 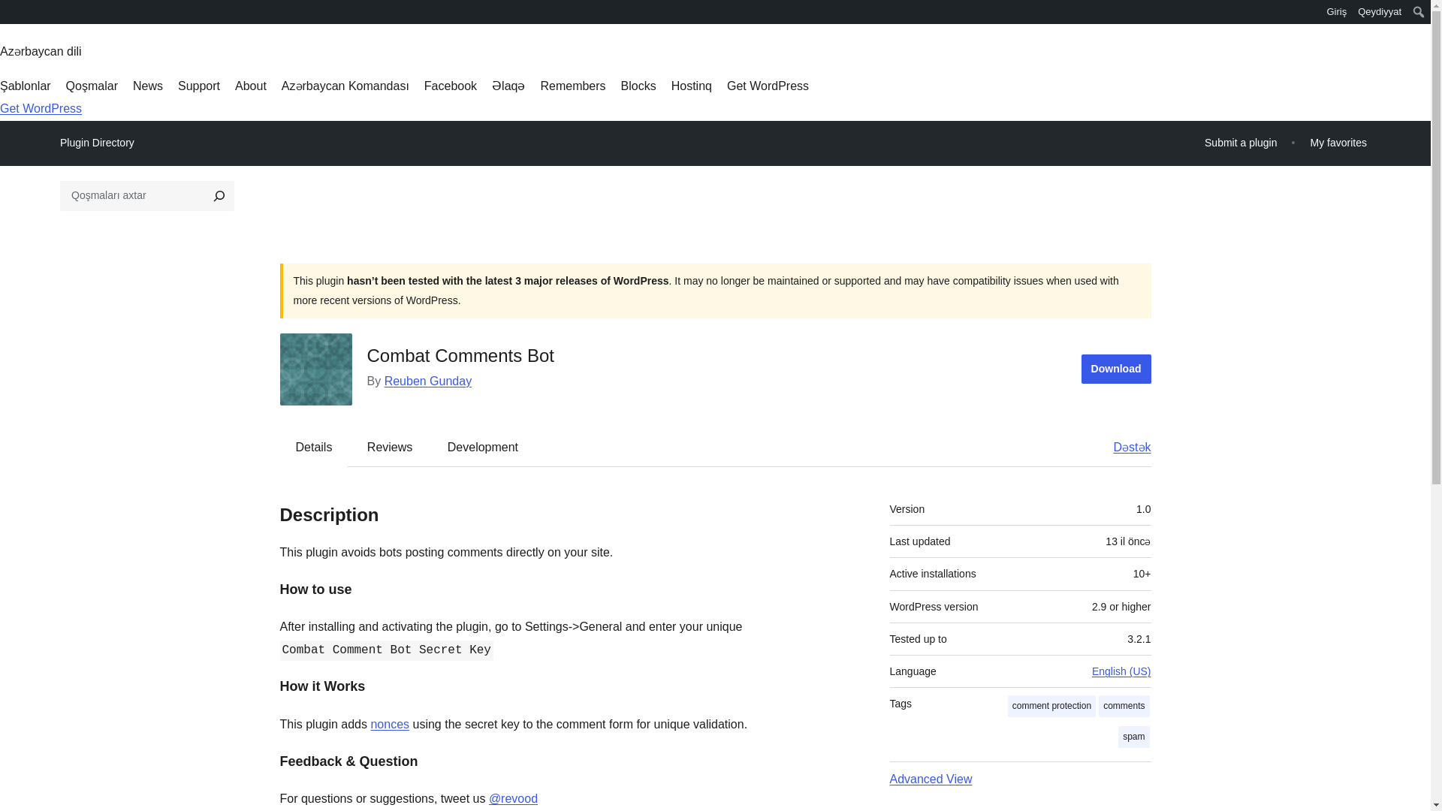 What do you see at coordinates (1116, 369) in the screenshot?
I see `Download` at bounding box center [1116, 369].